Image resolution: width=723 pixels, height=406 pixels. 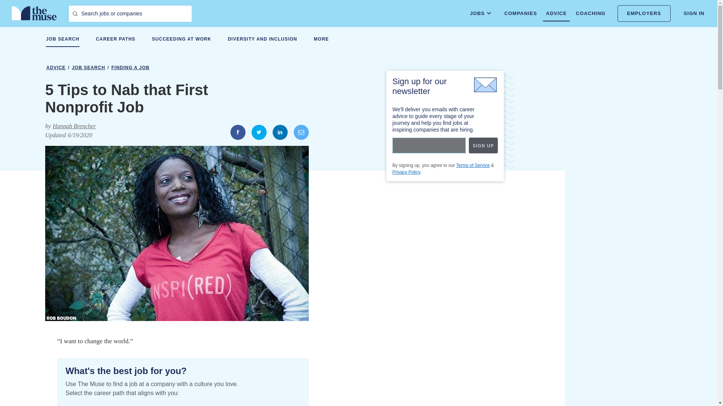 What do you see at coordinates (644, 14) in the screenshot?
I see `EMPLOYERS` at bounding box center [644, 14].